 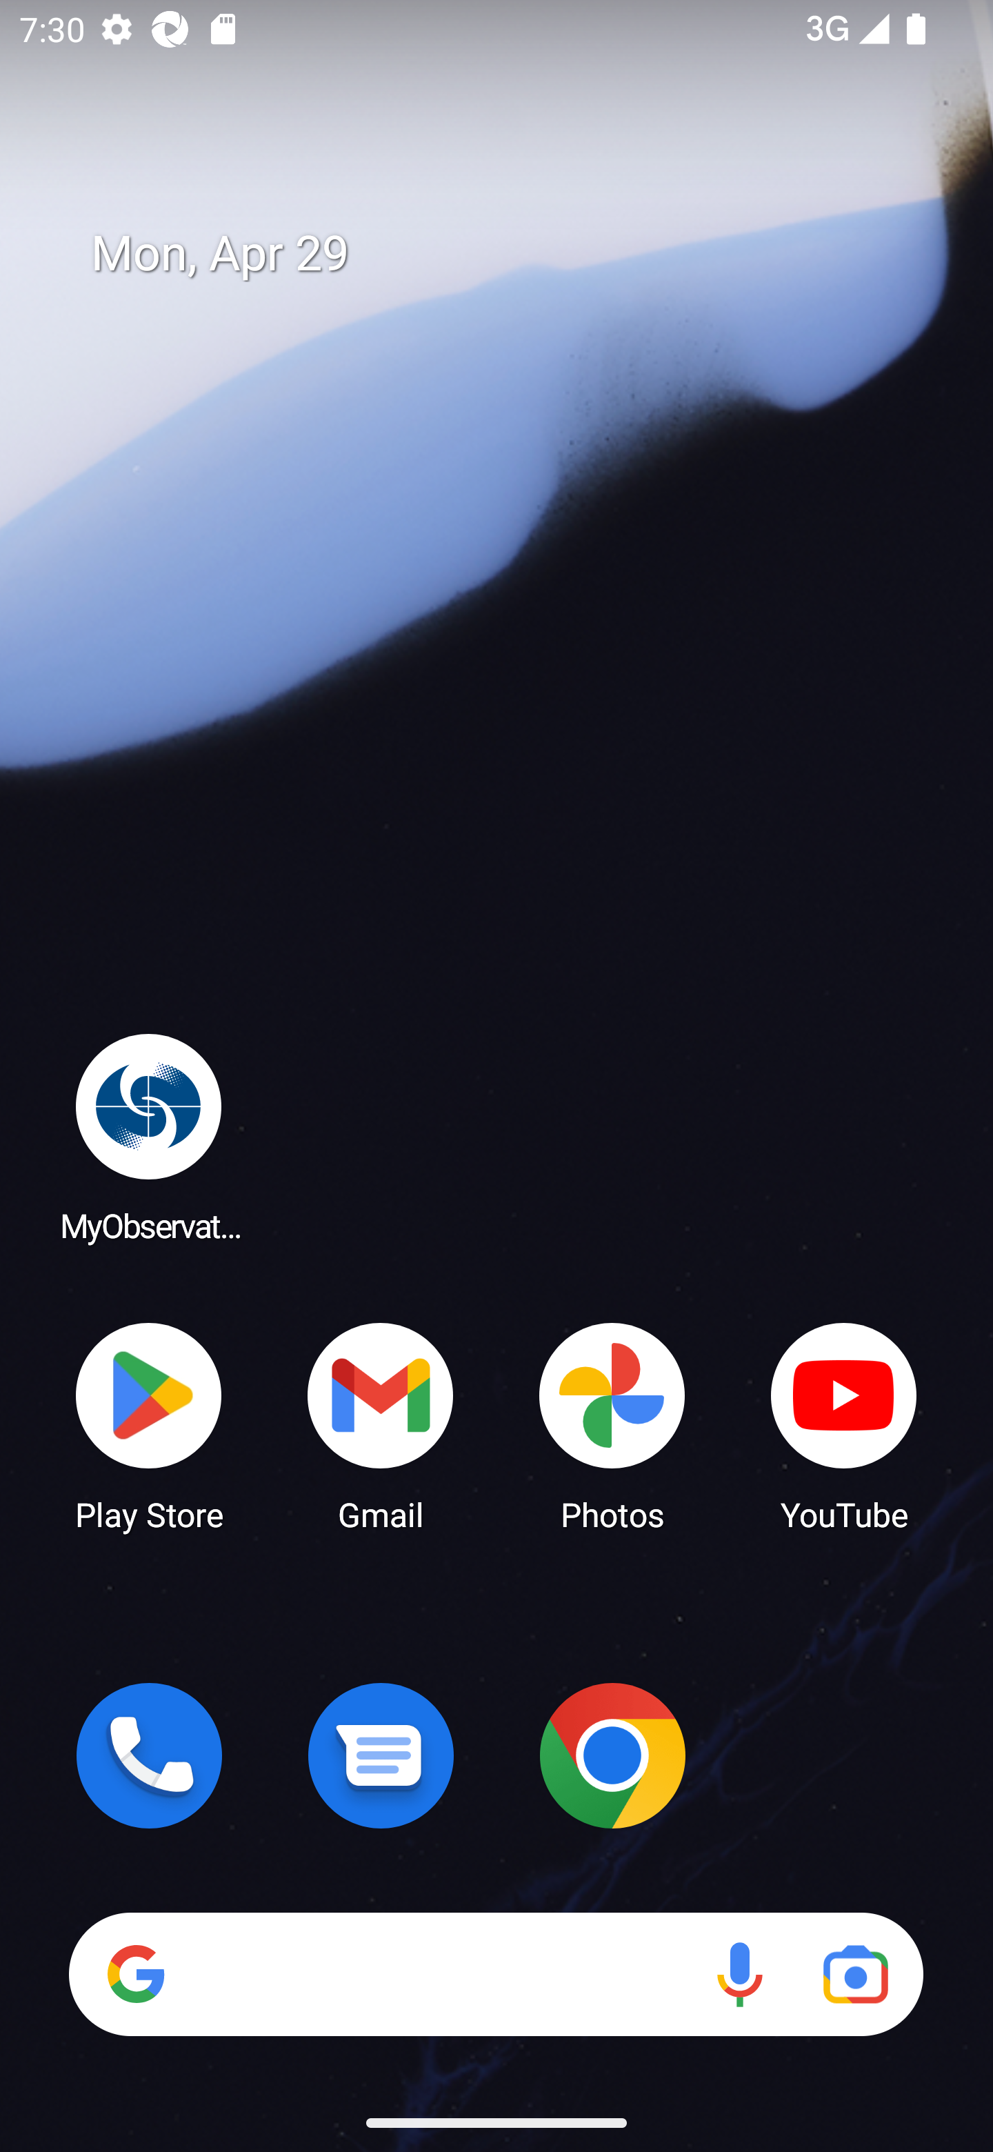 What do you see at coordinates (149, 1425) in the screenshot?
I see `Play Store` at bounding box center [149, 1425].